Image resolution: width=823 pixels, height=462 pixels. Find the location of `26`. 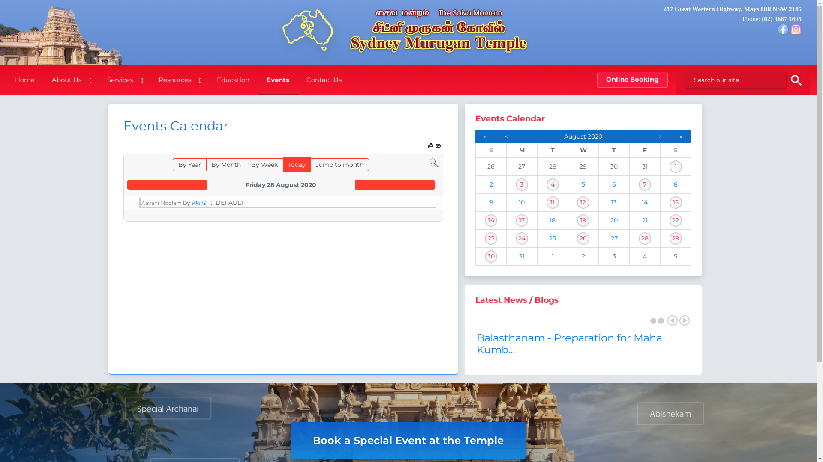

26 is located at coordinates (583, 239).